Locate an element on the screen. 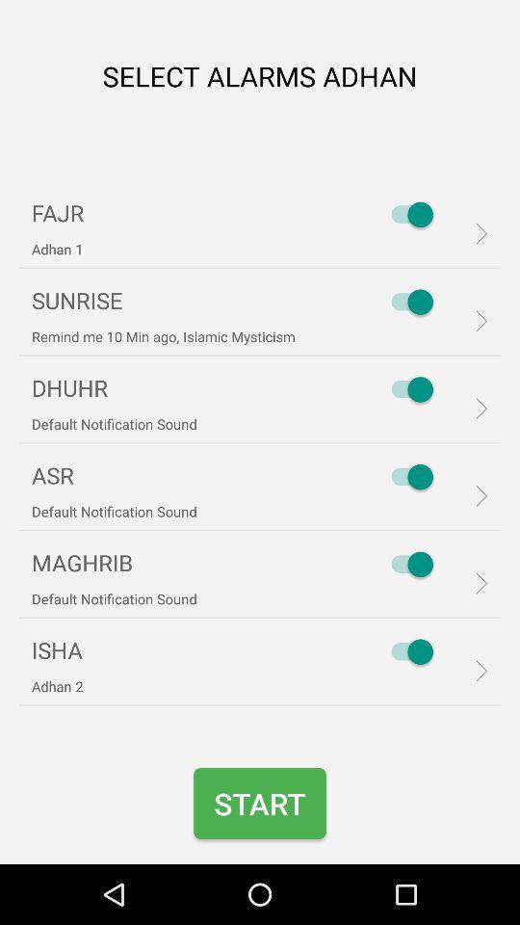 This screenshot has width=520, height=925. choose icon to the right of adhan 2 icon is located at coordinates (407, 651).